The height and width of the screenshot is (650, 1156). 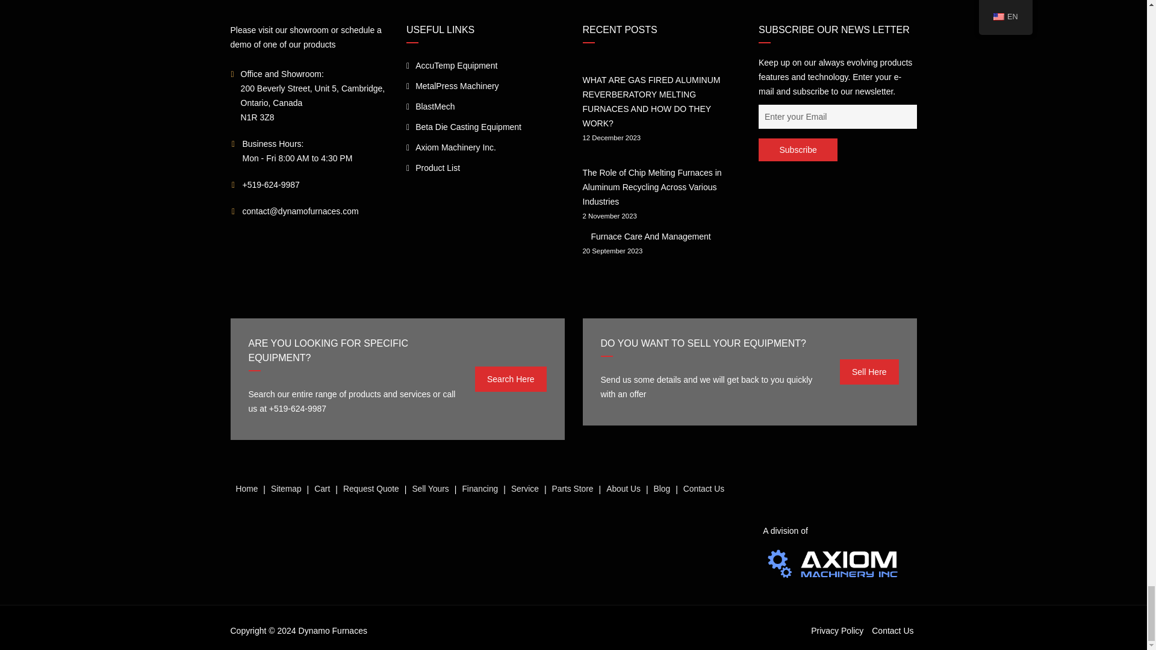 I want to click on Subscribe, so click(x=797, y=149).